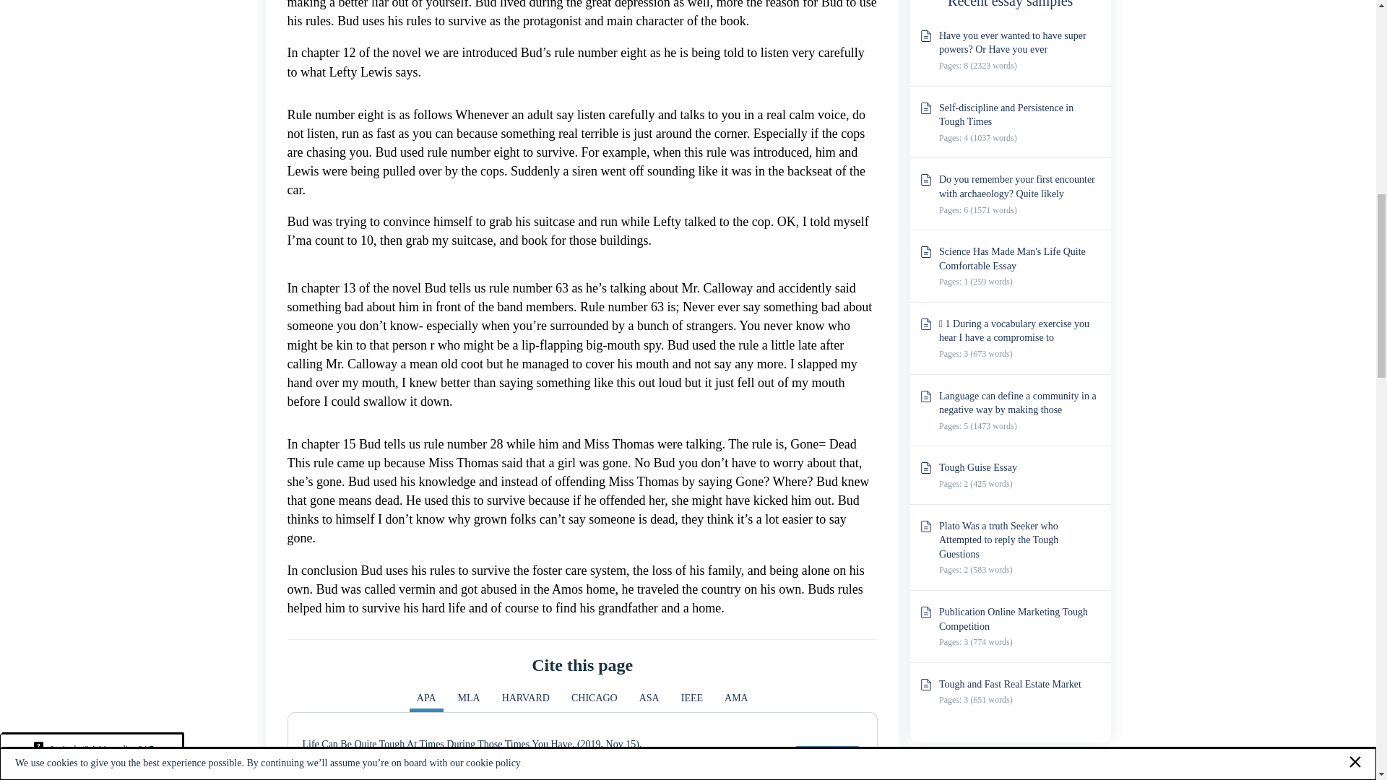  Describe the element at coordinates (1010, 683) in the screenshot. I see `Tough and Fast Real Estate Market` at that location.